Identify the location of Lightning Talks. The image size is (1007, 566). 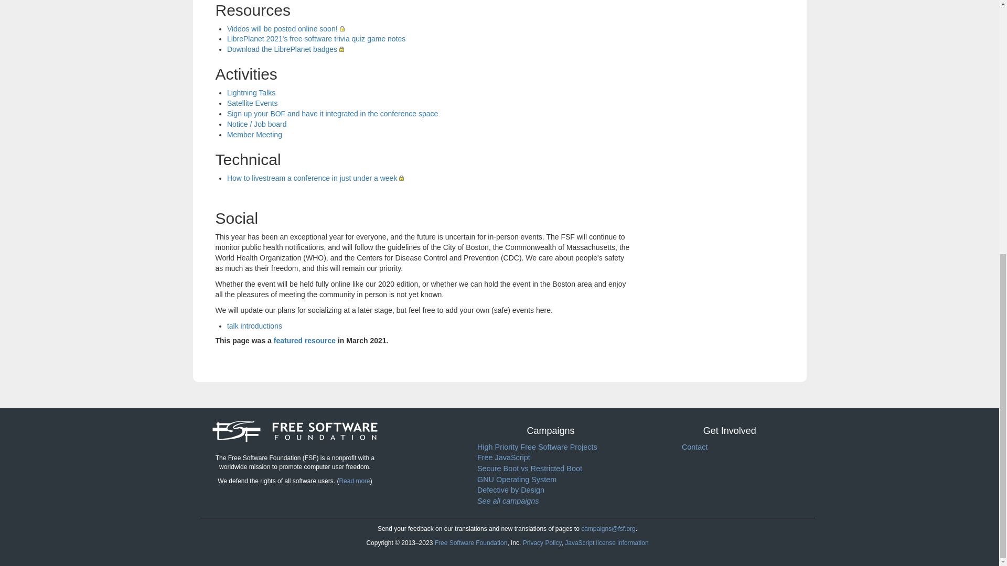
(251, 92).